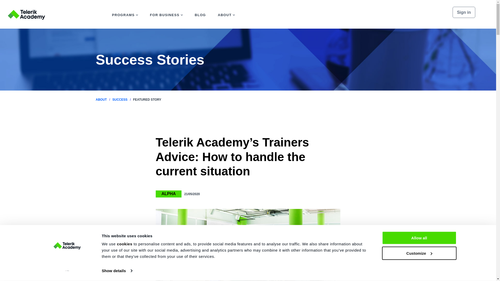 The width and height of the screenshot is (500, 281). Describe the element at coordinates (124, 244) in the screenshot. I see `cookies` at that location.